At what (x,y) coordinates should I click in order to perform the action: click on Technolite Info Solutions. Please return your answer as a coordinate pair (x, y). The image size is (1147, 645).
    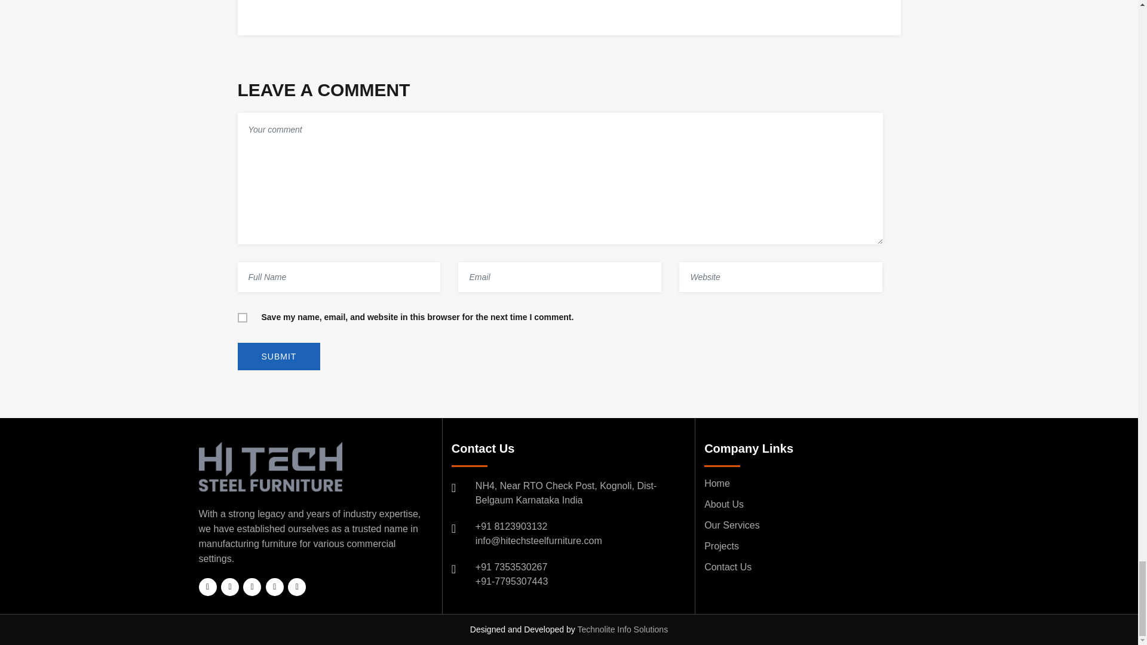
    Looking at the image, I should click on (622, 629).